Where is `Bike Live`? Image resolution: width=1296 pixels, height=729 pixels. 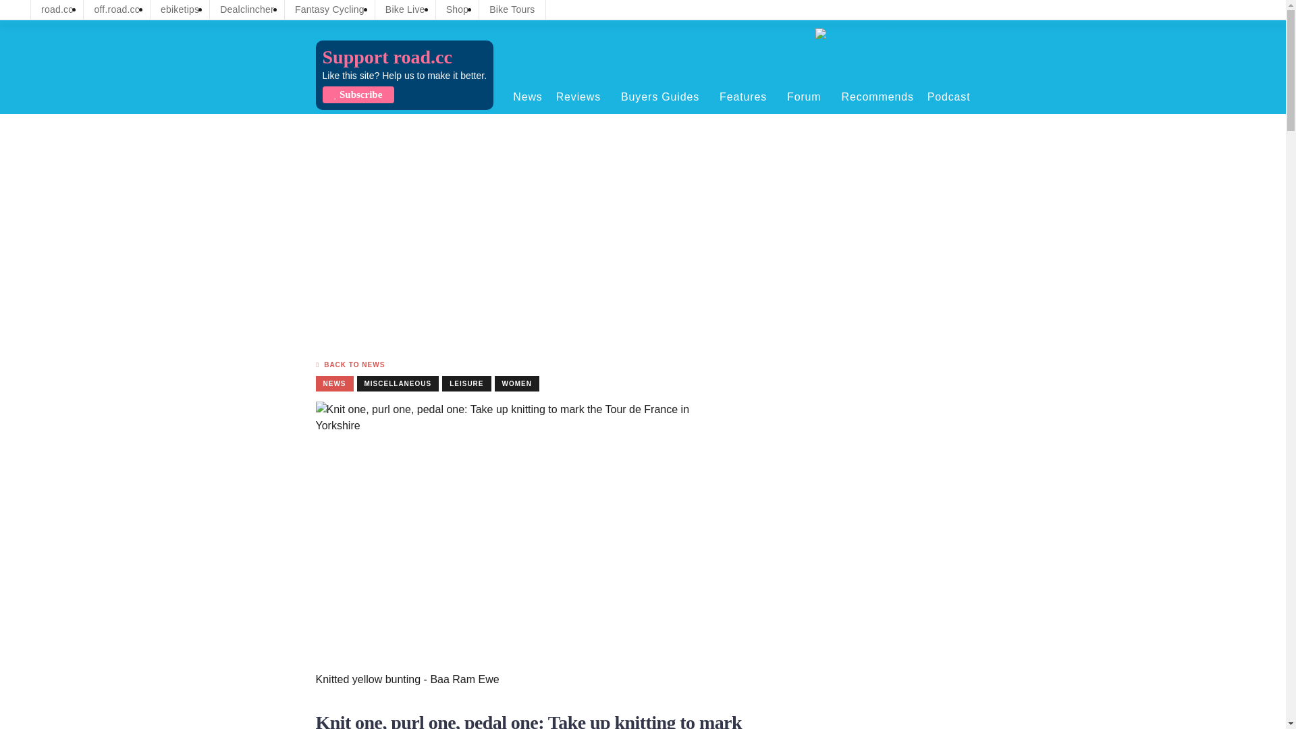
Bike Live is located at coordinates (405, 9).